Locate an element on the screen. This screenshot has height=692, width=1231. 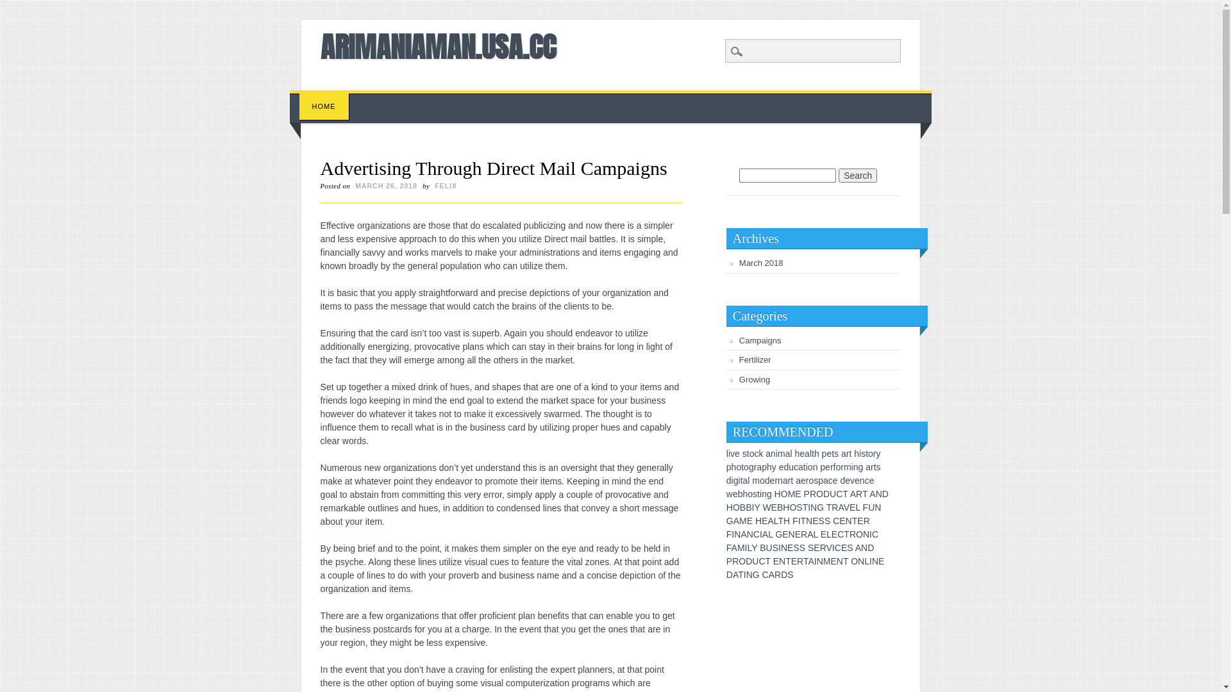
a is located at coordinates (801, 467).